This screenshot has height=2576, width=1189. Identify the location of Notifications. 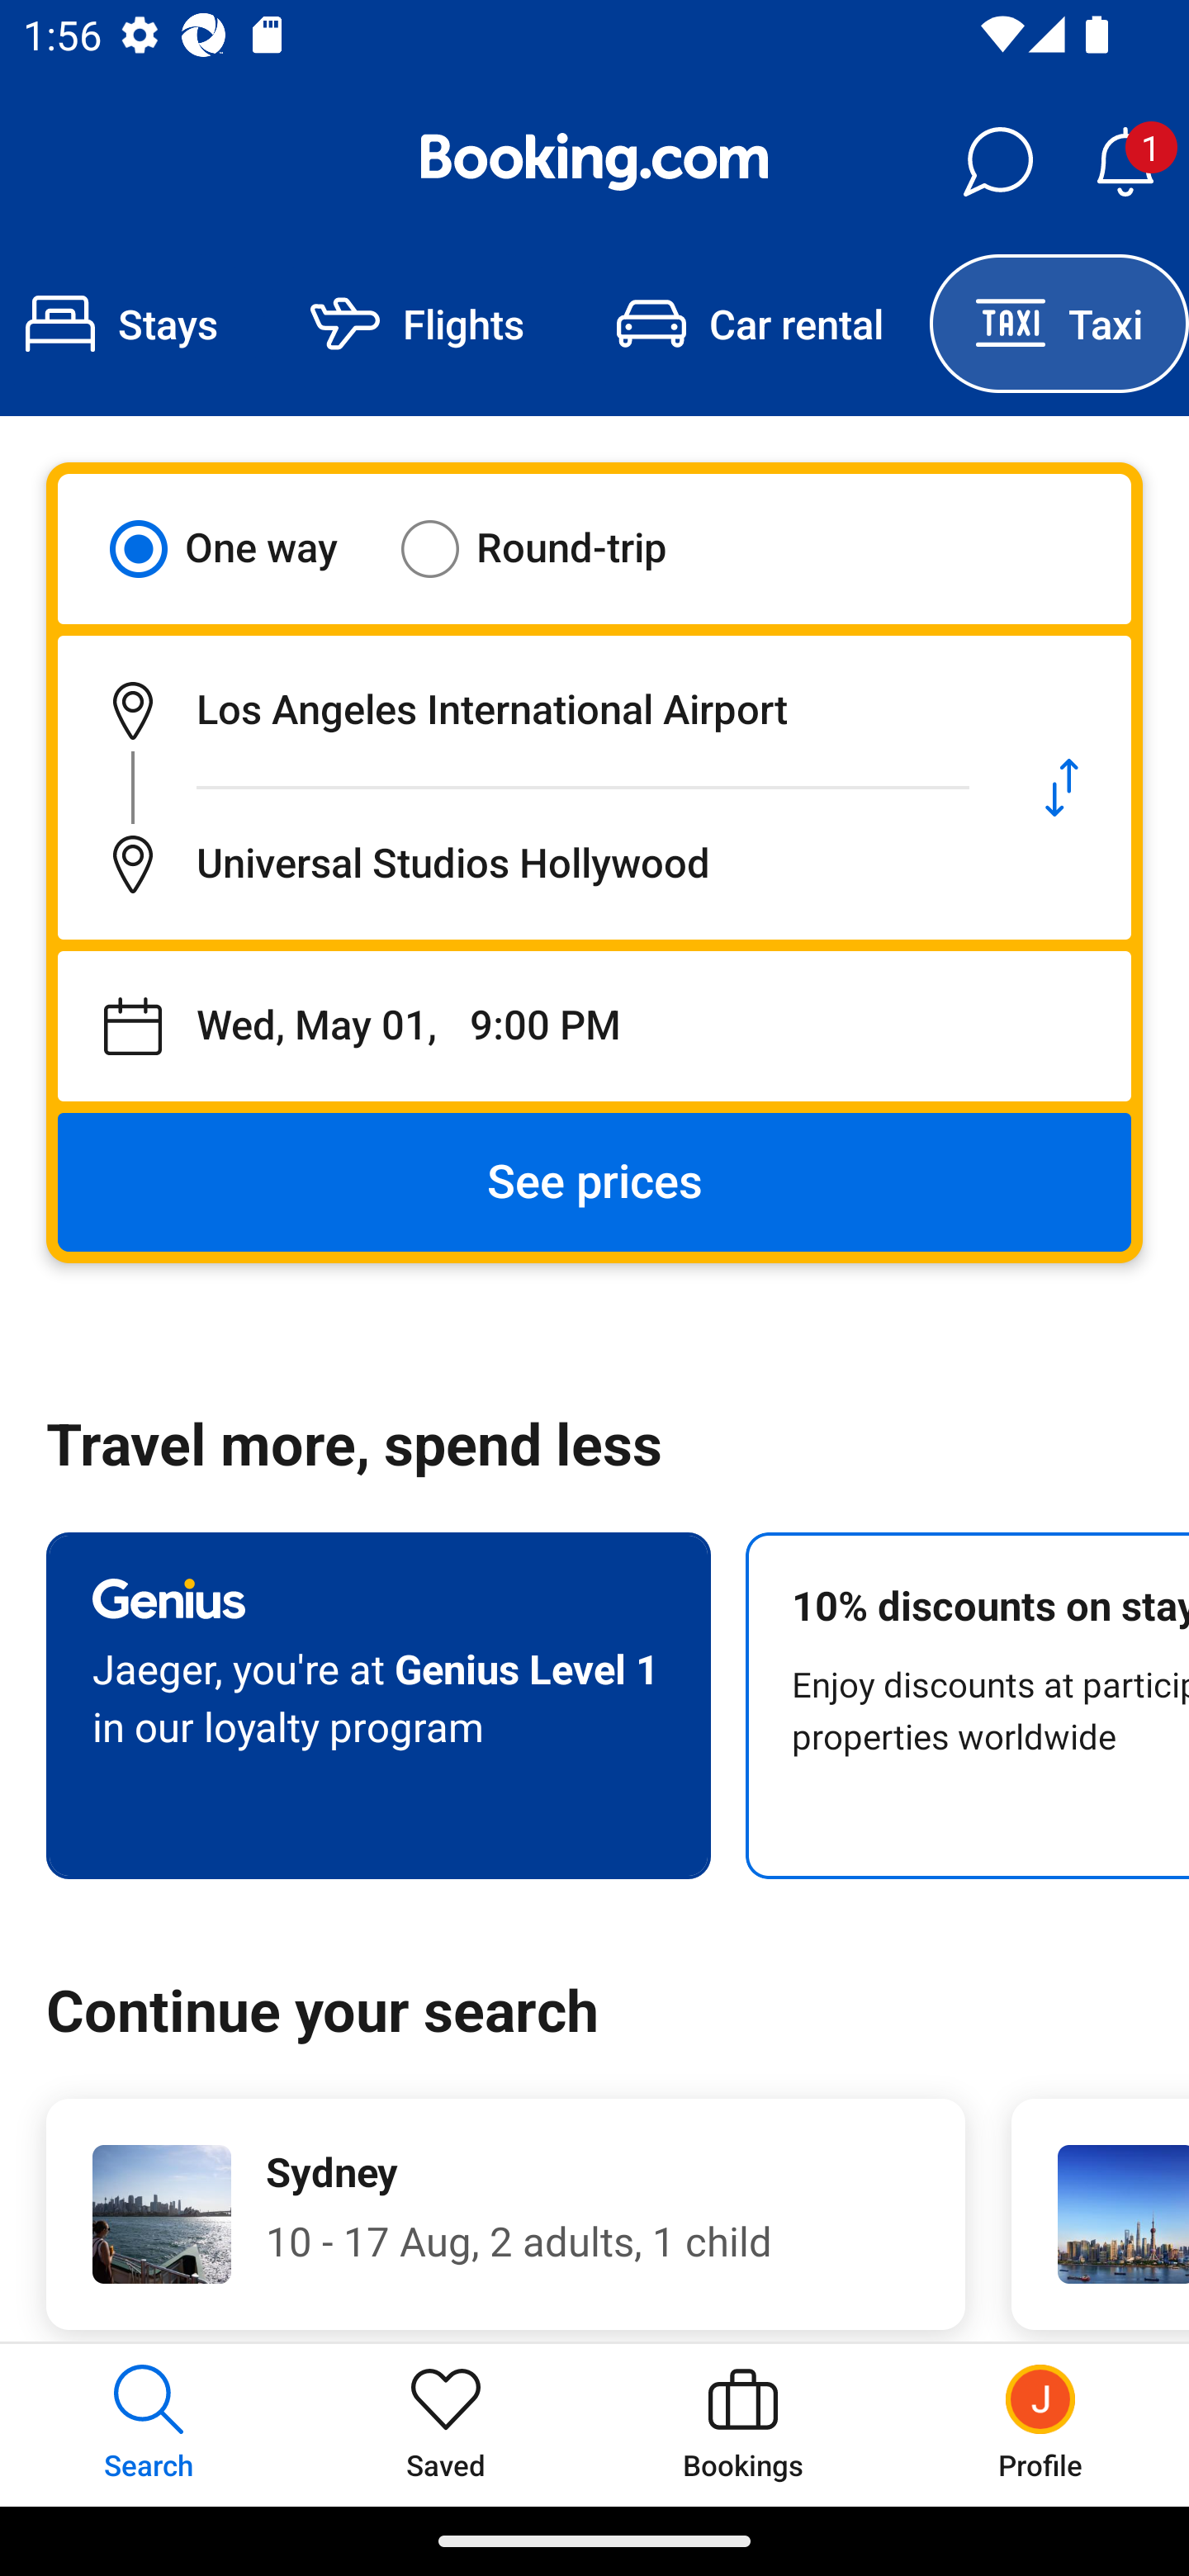
(1125, 162).